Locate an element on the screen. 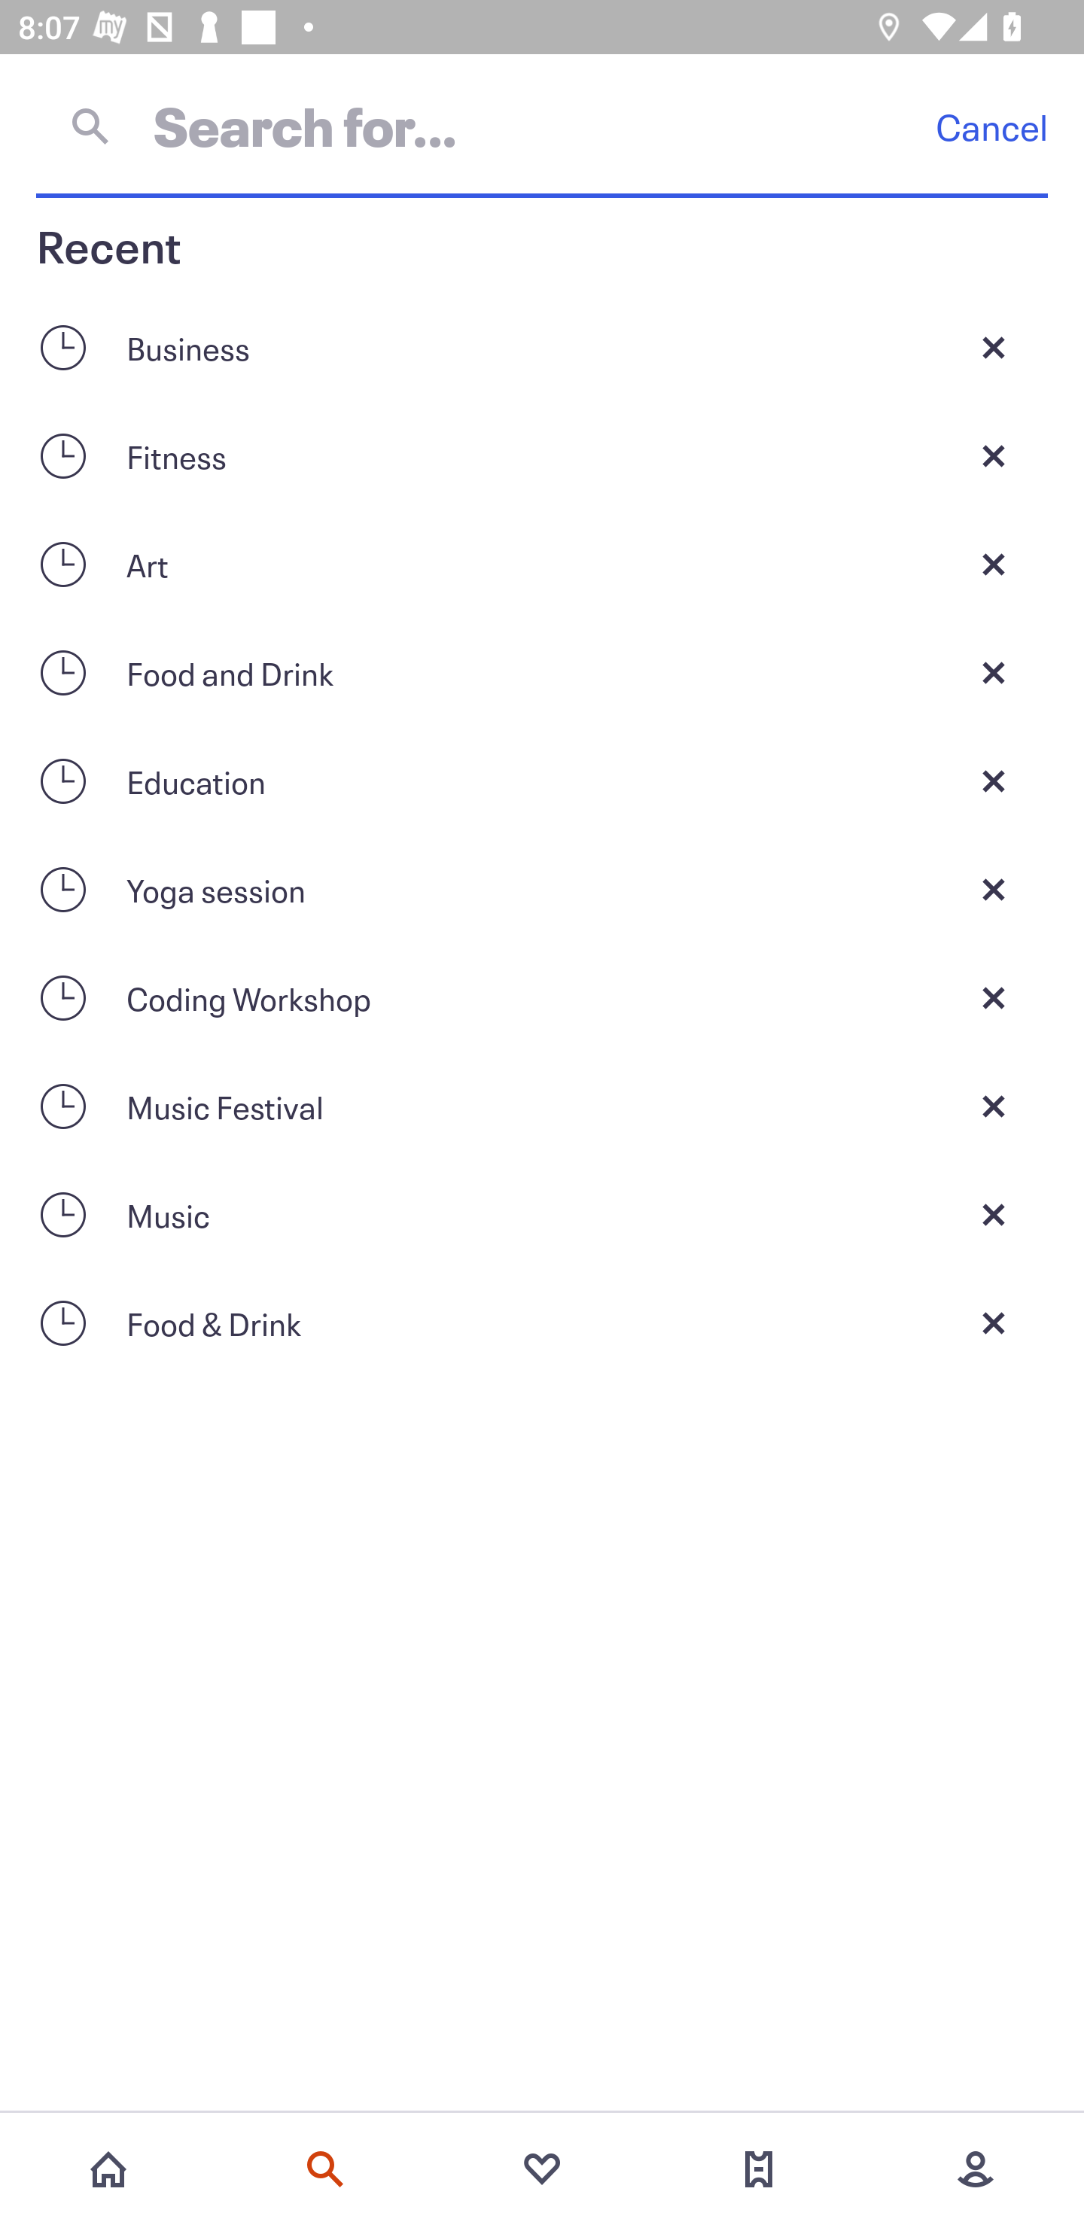 This screenshot has height=2228, width=1084. Close current screen is located at coordinates (994, 998).